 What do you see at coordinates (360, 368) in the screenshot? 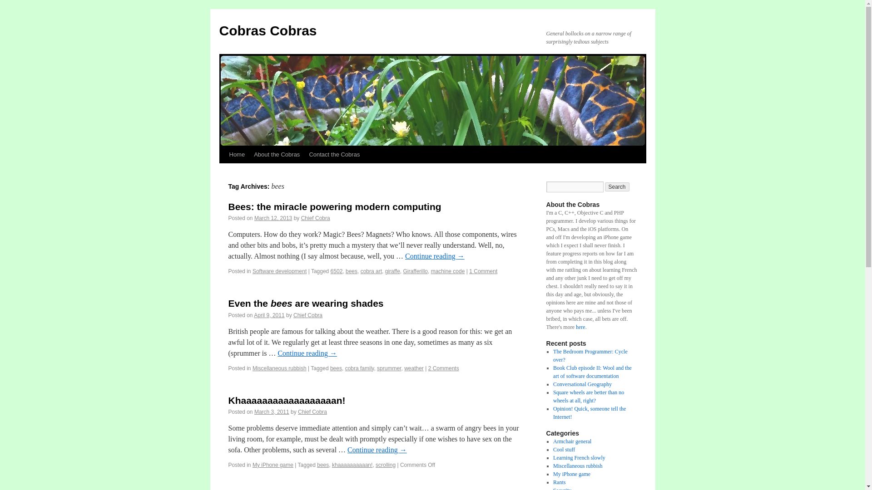
I see `cobra family` at bounding box center [360, 368].